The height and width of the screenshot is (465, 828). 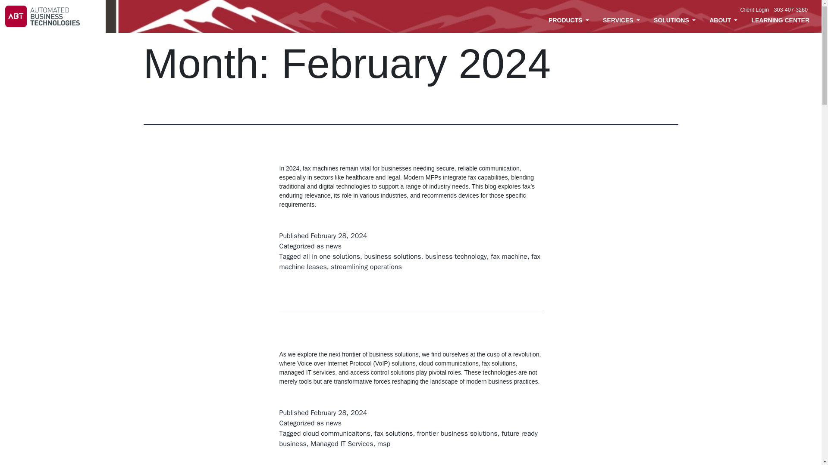 What do you see at coordinates (791, 10) in the screenshot?
I see `303-407-3260` at bounding box center [791, 10].